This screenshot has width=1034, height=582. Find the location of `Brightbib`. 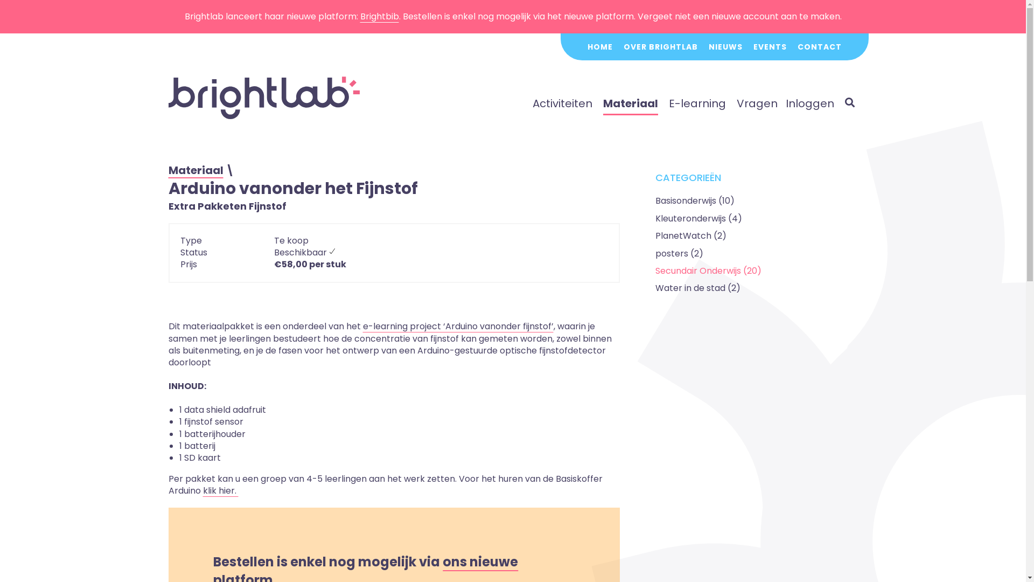

Brightbib is located at coordinates (379, 16).